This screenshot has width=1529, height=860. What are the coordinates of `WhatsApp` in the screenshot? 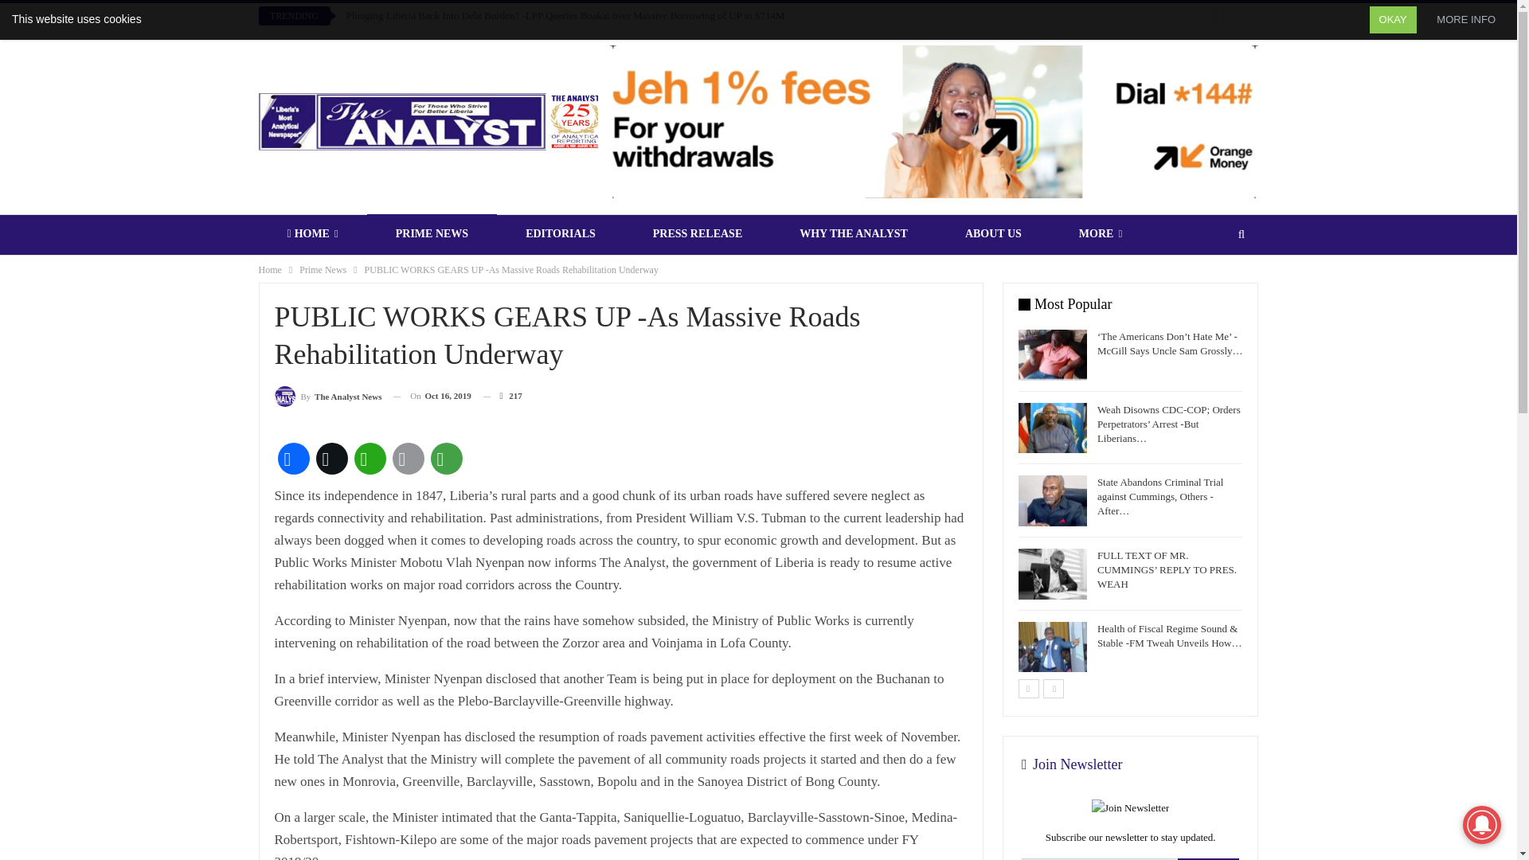 It's located at (369, 459).